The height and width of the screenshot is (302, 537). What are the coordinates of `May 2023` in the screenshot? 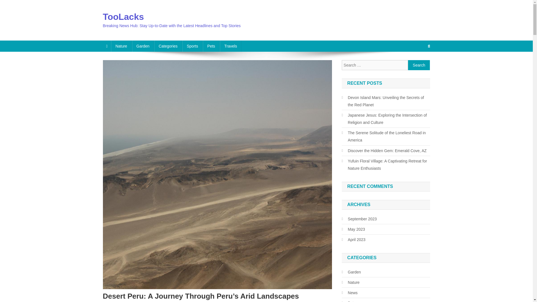 It's located at (353, 229).